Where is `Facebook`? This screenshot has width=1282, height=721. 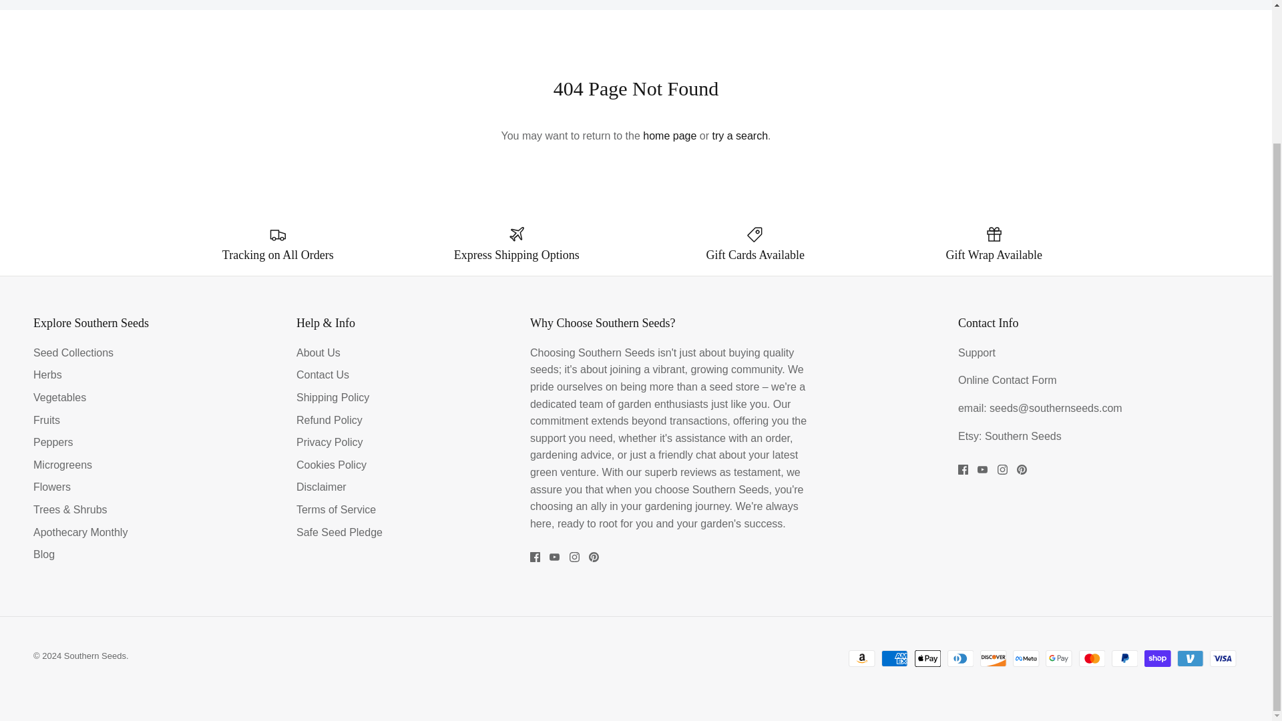 Facebook is located at coordinates (535, 557).